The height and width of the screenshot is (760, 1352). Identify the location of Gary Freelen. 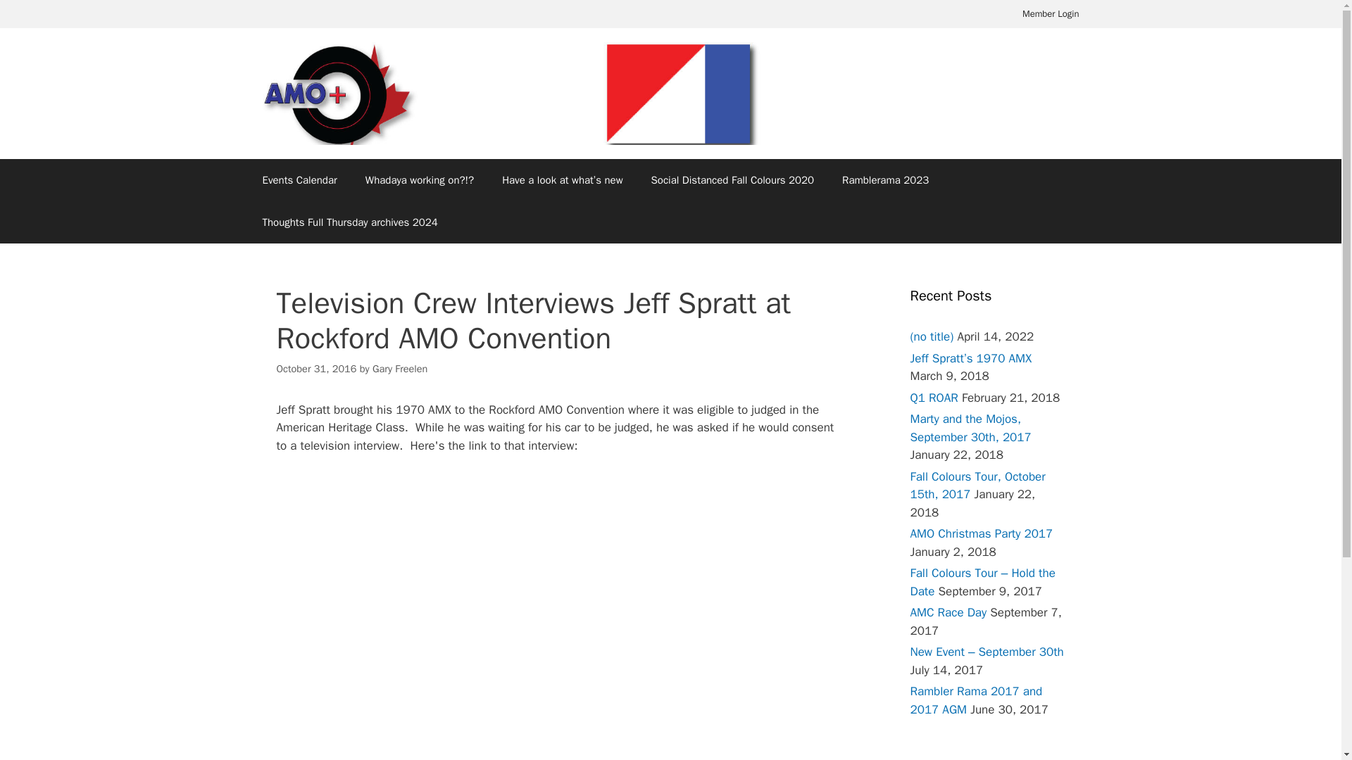
(400, 369).